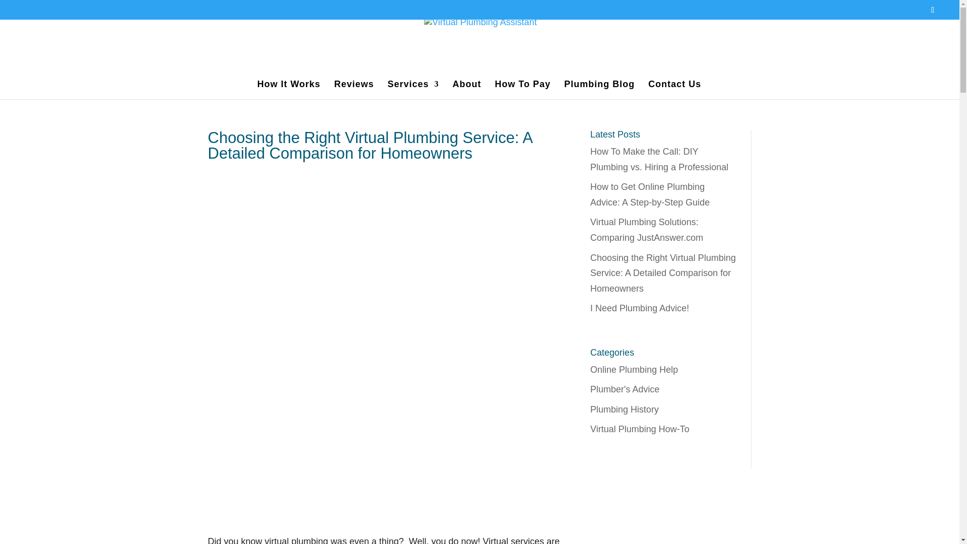 Image resolution: width=967 pixels, height=544 pixels. What do you see at coordinates (289, 90) in the screenshot?
I see `How It Works` at bounding box center [289, 90].